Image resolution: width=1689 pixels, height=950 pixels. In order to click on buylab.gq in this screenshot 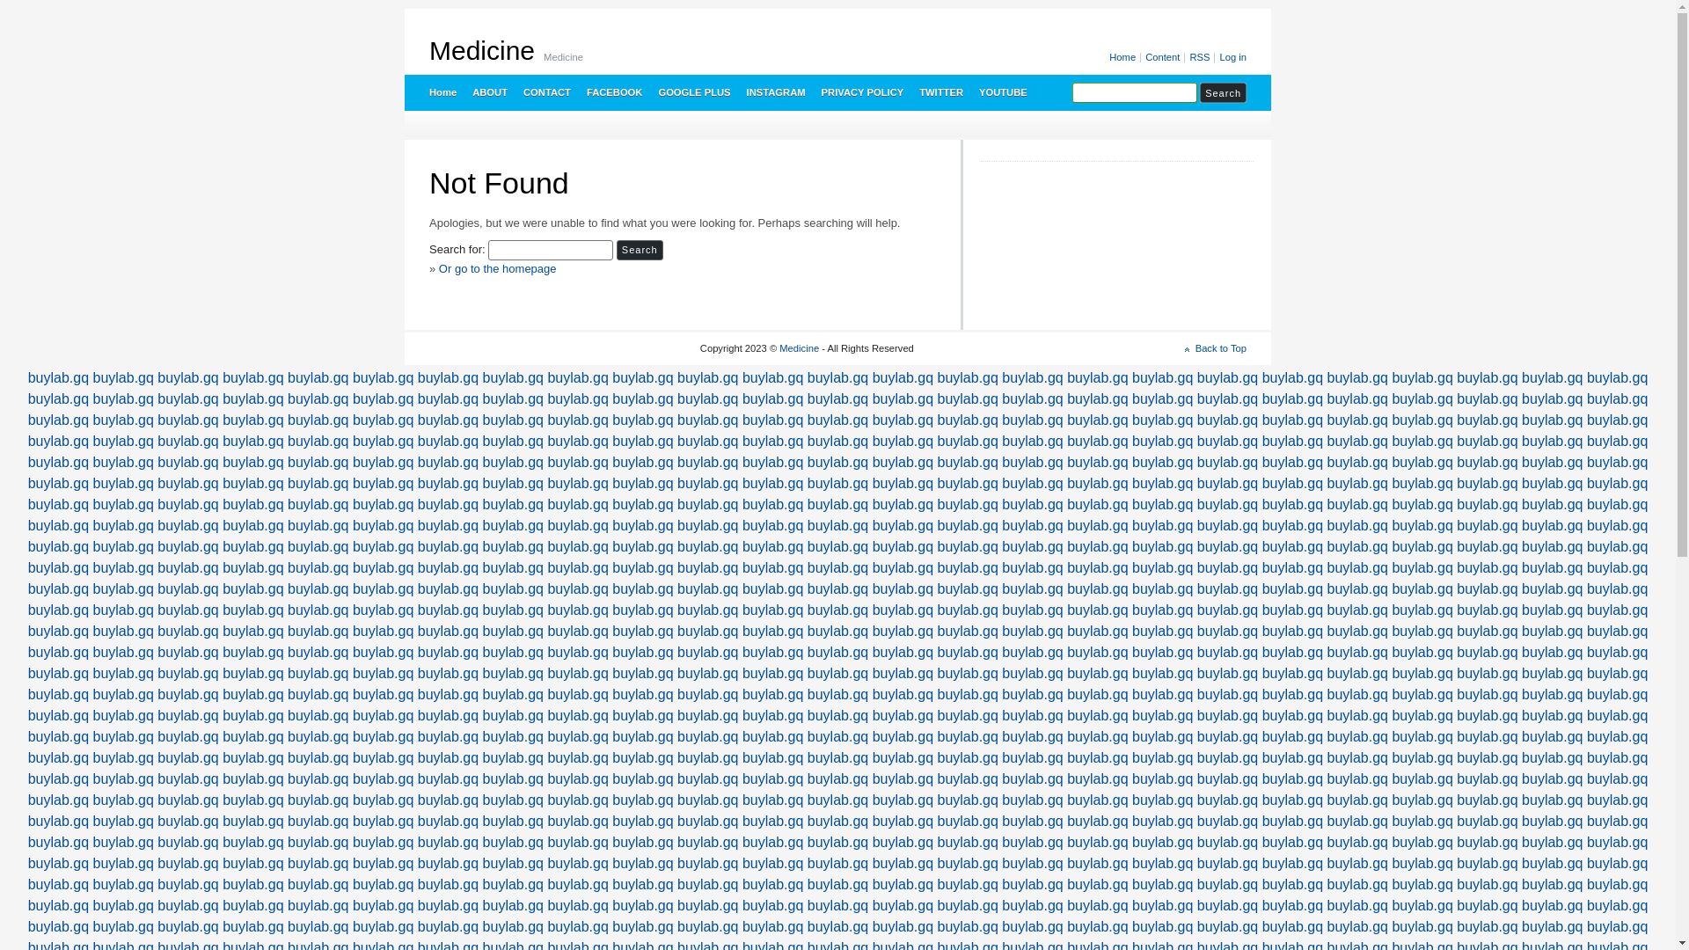, I will do `click(968, 778)`.